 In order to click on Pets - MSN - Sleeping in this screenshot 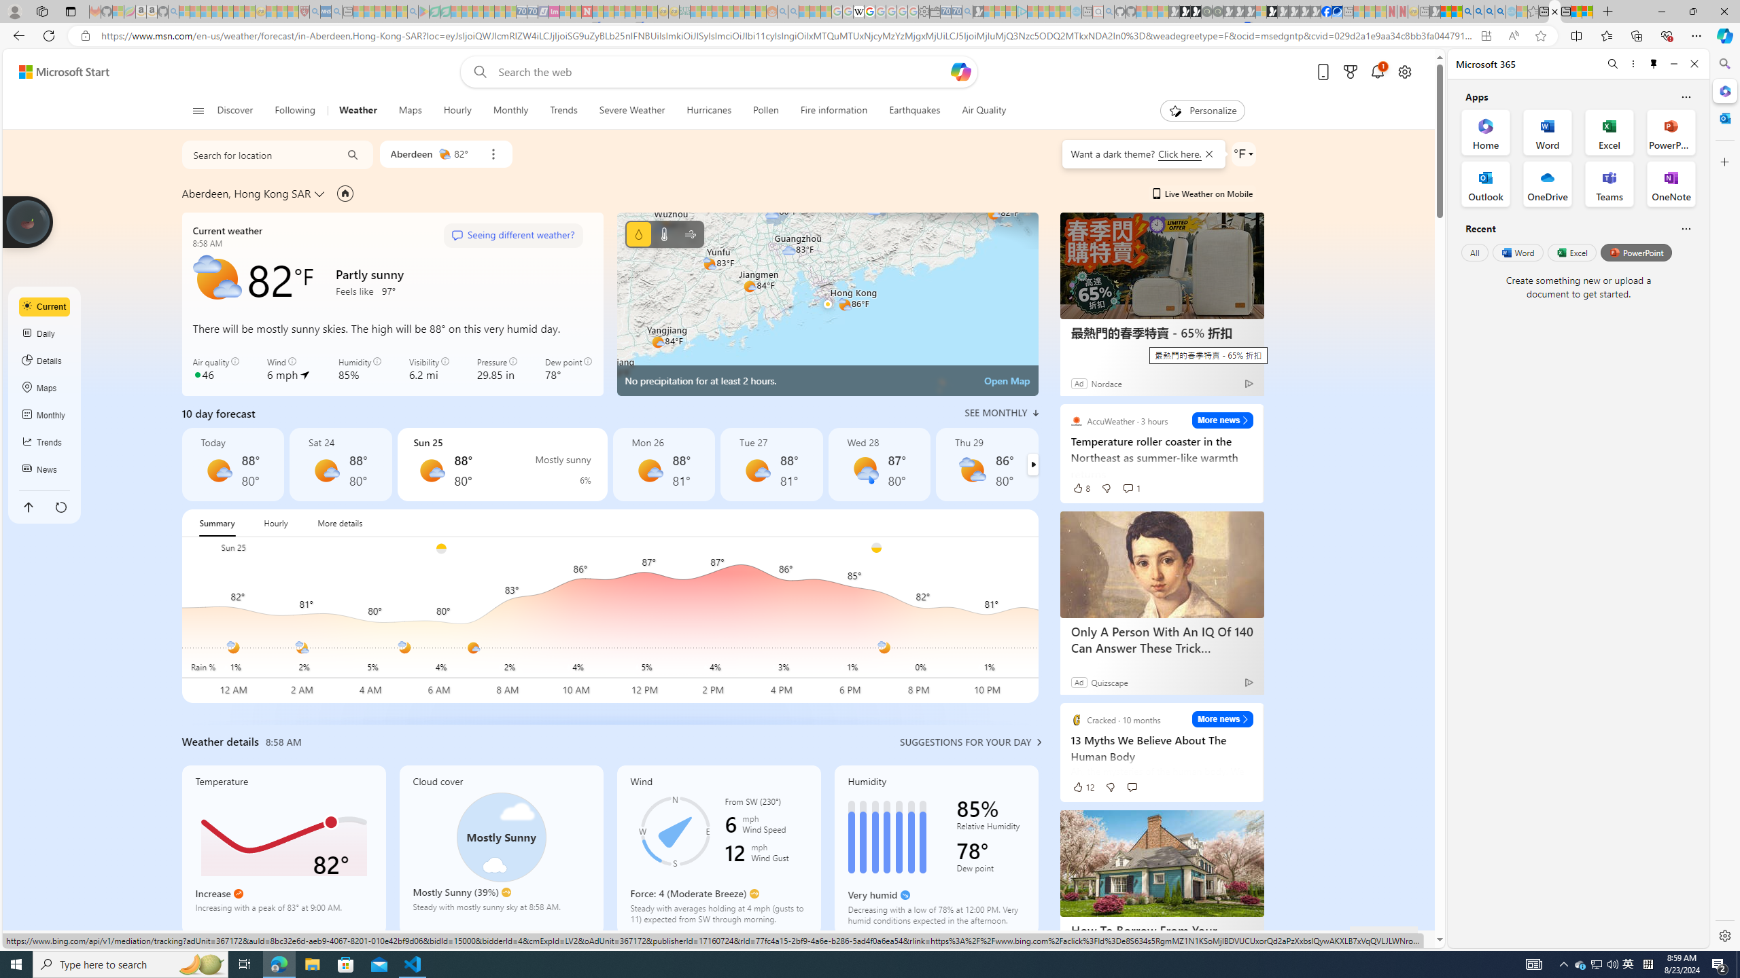, I will do `click(390, 12)`.